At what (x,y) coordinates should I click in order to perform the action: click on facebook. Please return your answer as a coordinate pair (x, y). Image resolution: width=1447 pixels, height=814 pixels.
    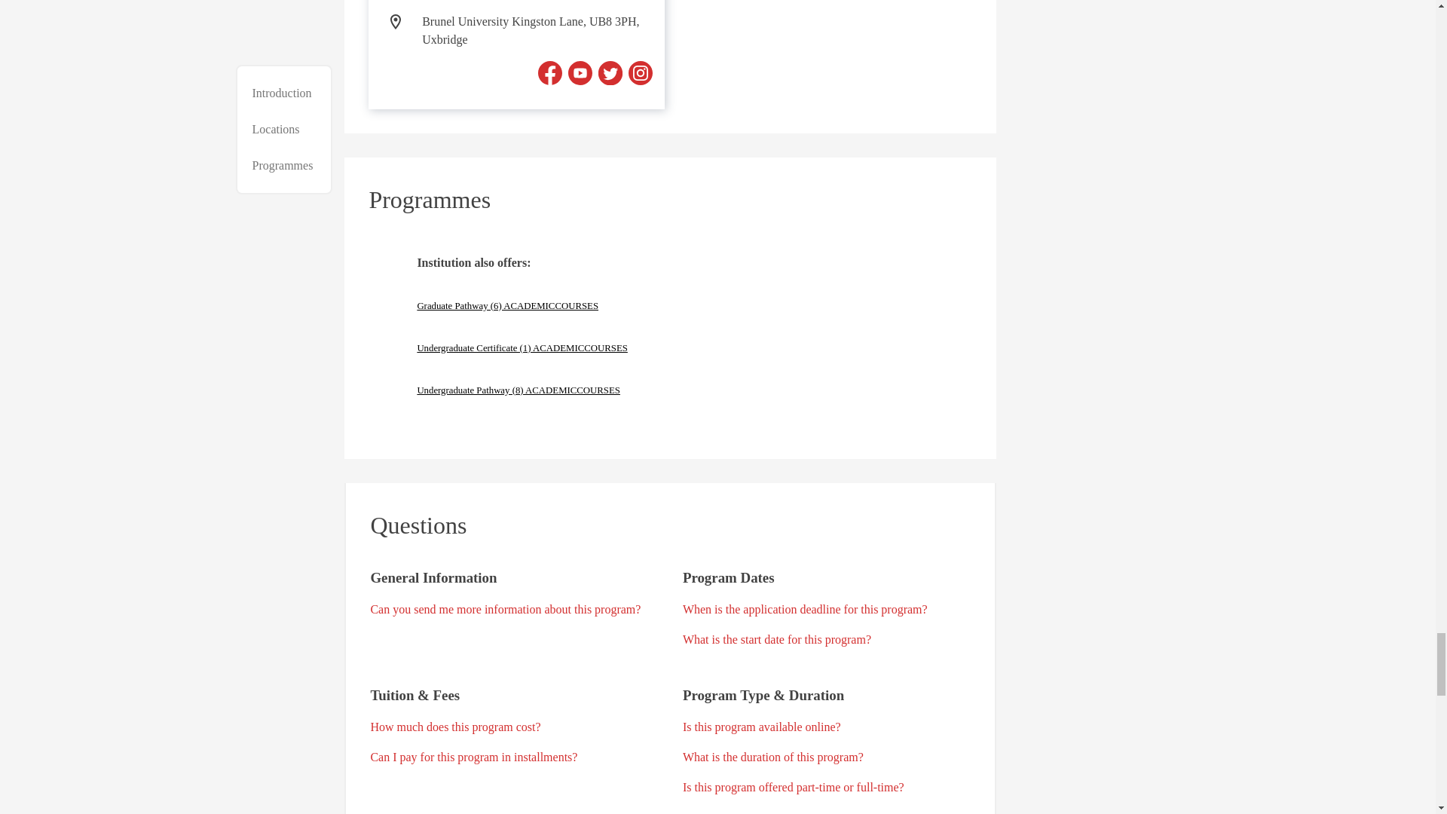
    Looking at the image, I should click on (550, 73).